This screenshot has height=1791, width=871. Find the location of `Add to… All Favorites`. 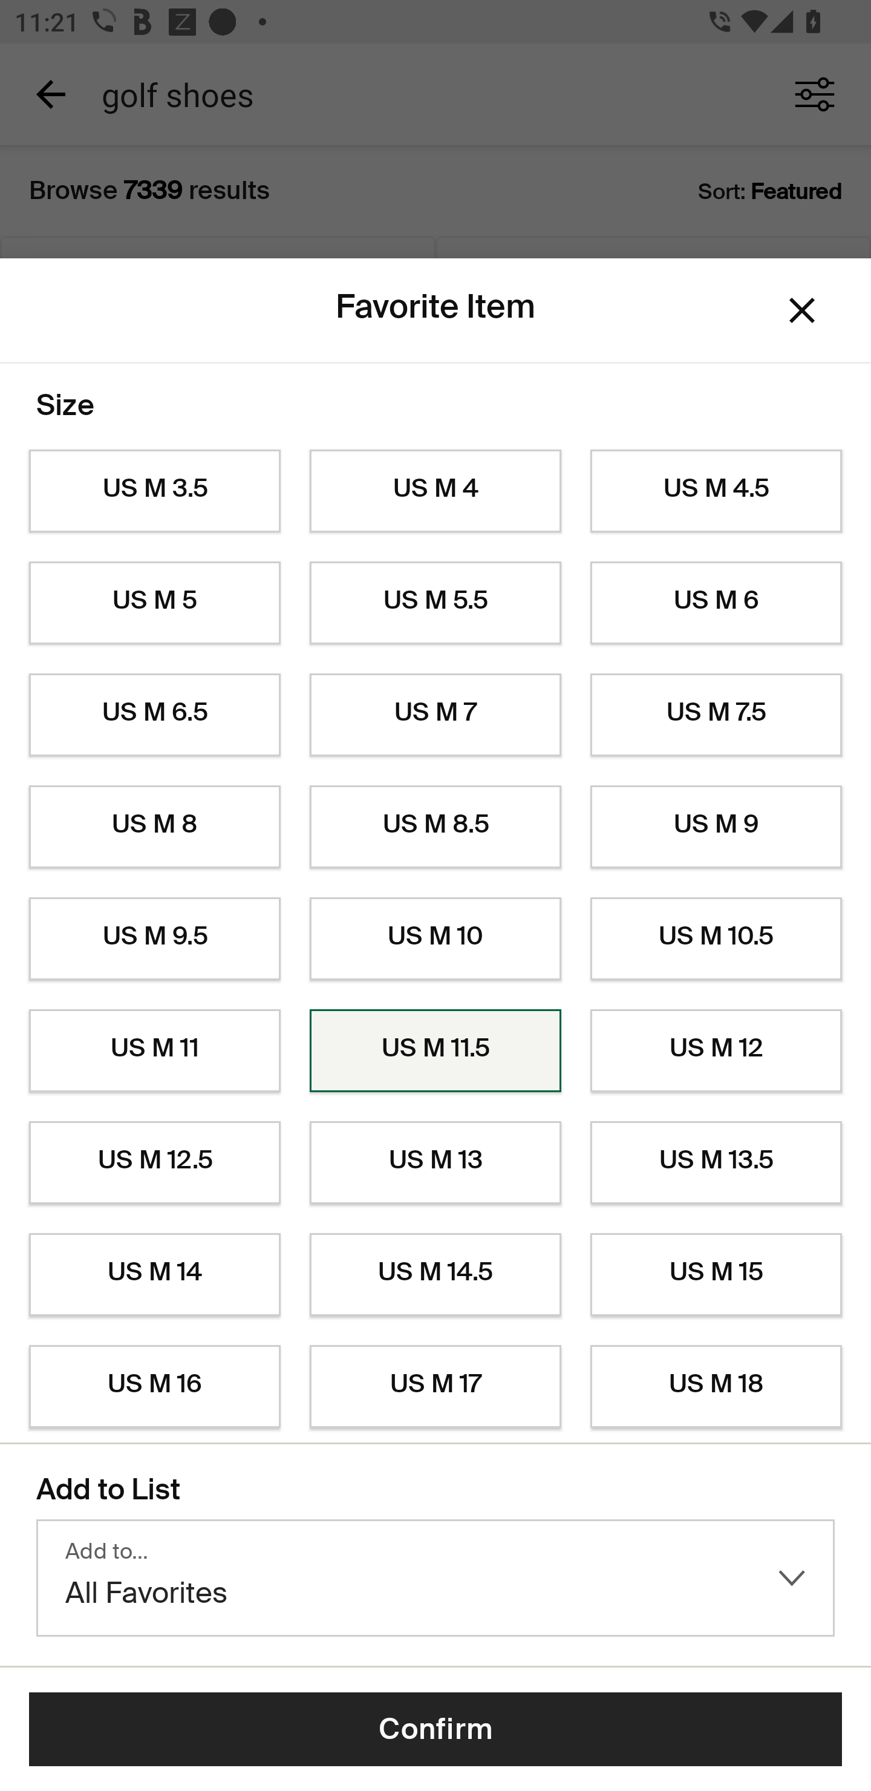

Add to… All Favorites is located at coordinates (435, 1578).